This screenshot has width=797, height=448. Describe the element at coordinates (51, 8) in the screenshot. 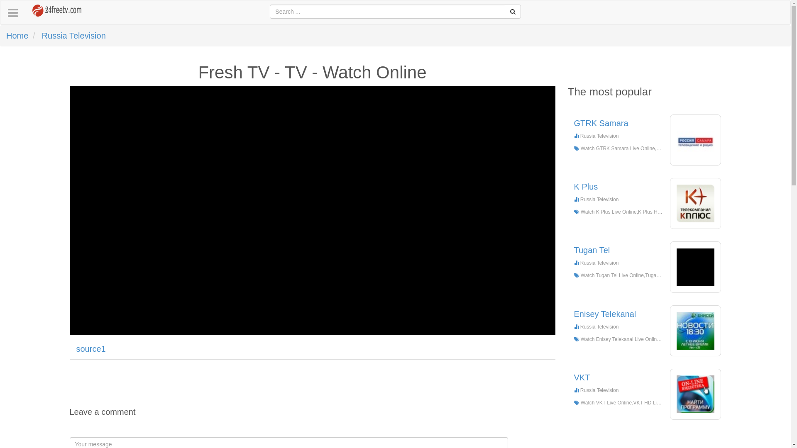

I see `Home` at that location.